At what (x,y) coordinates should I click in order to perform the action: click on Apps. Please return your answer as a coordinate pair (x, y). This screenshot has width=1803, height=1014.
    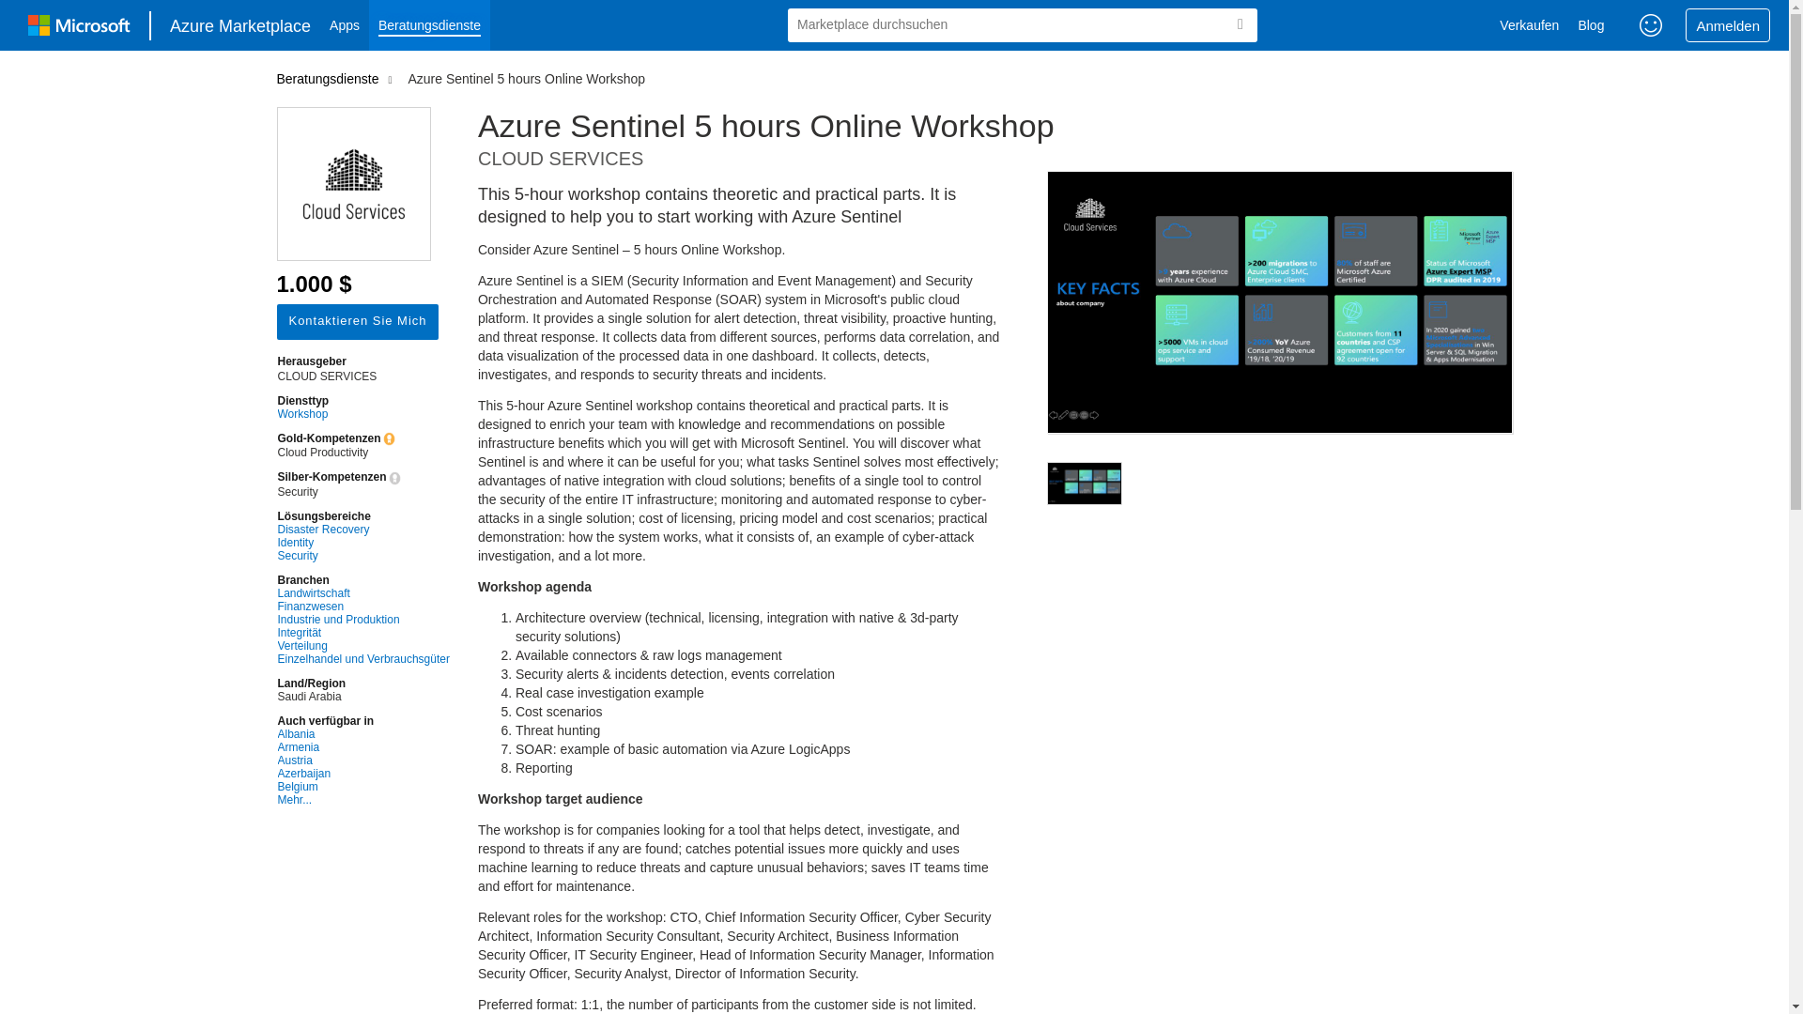
    Looking at the image, I should click on (345, 25).